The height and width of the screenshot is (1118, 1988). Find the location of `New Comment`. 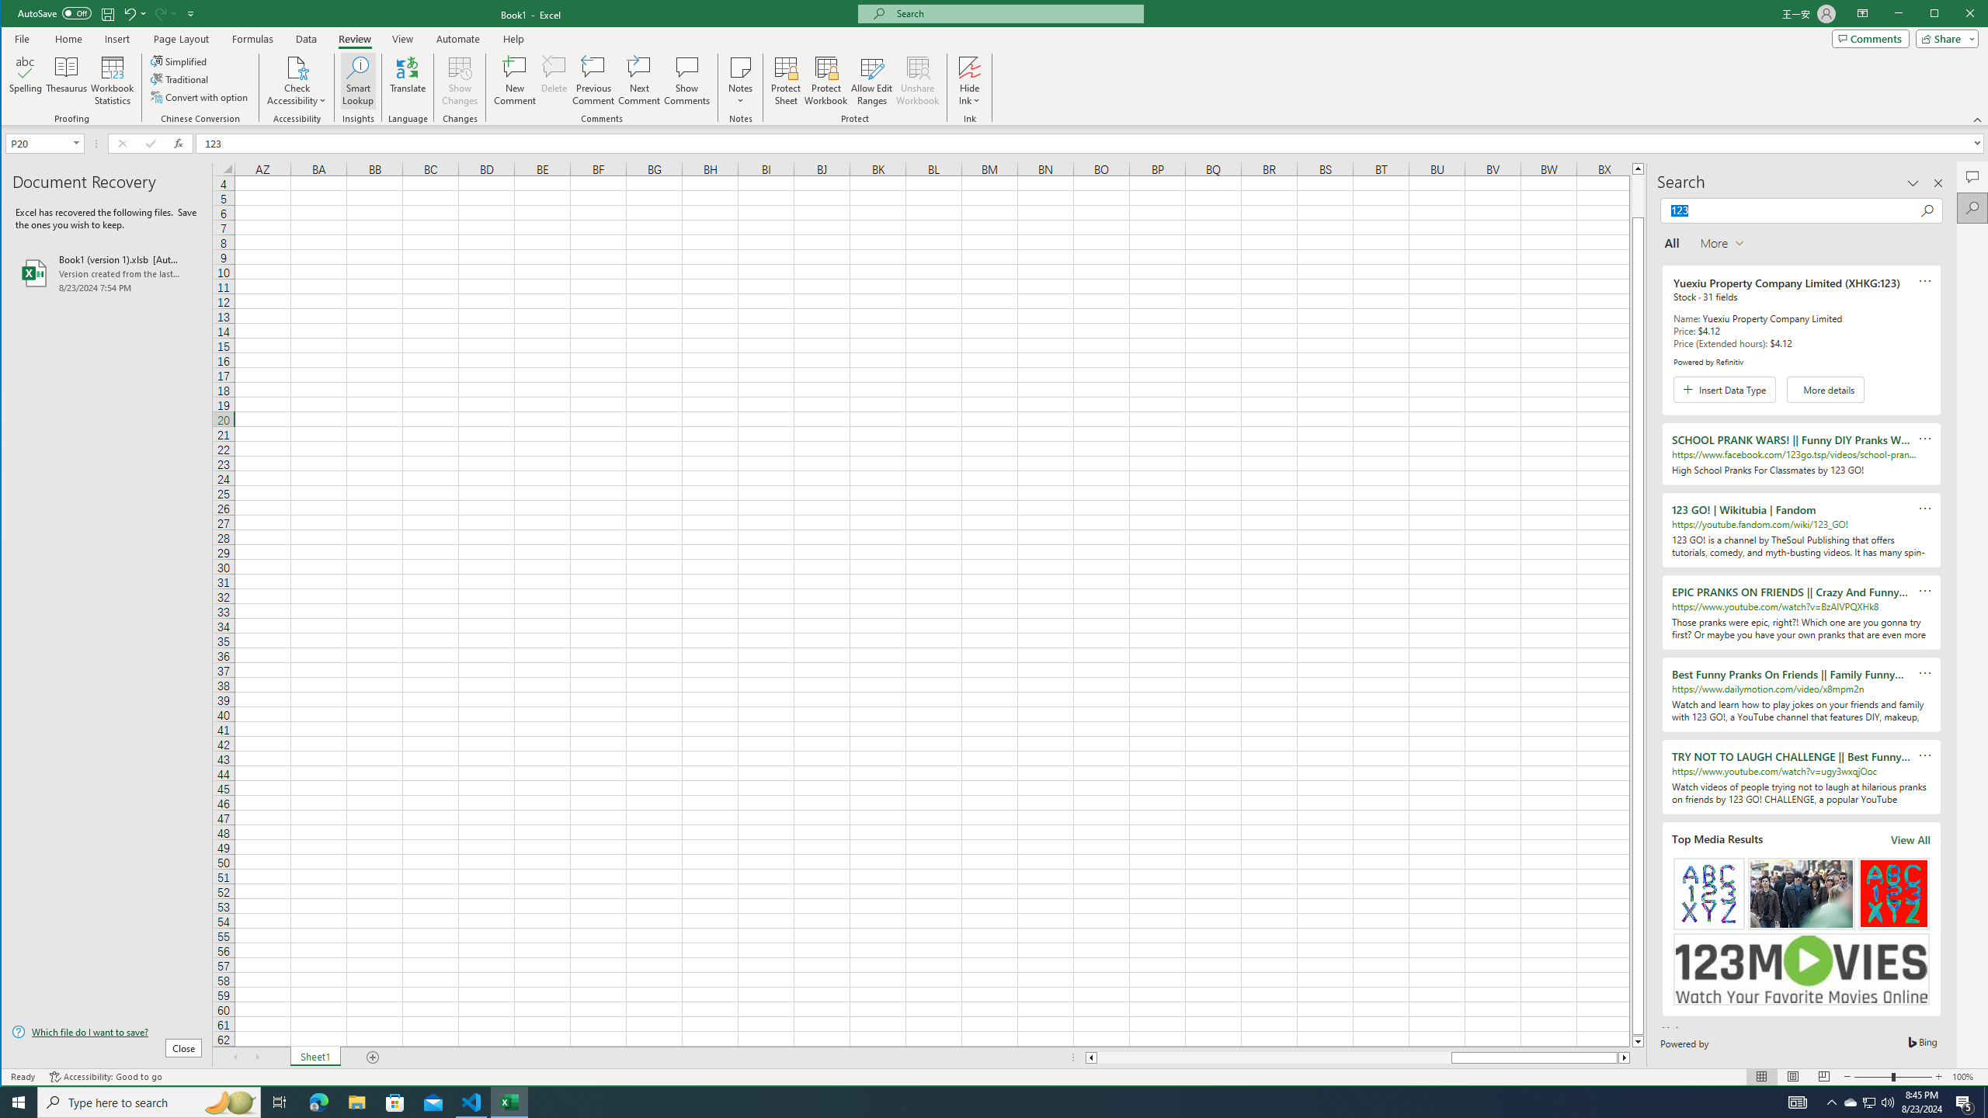

New Comment is located at coordinates (516, 81).